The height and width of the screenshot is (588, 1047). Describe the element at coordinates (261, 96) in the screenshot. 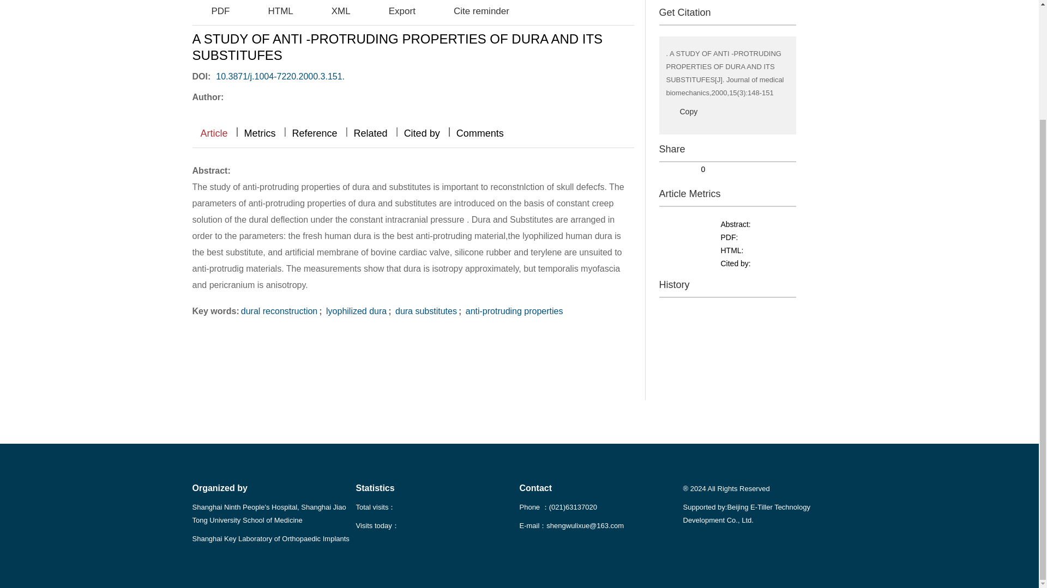

I see `Contact author:,Email: ` at that location.